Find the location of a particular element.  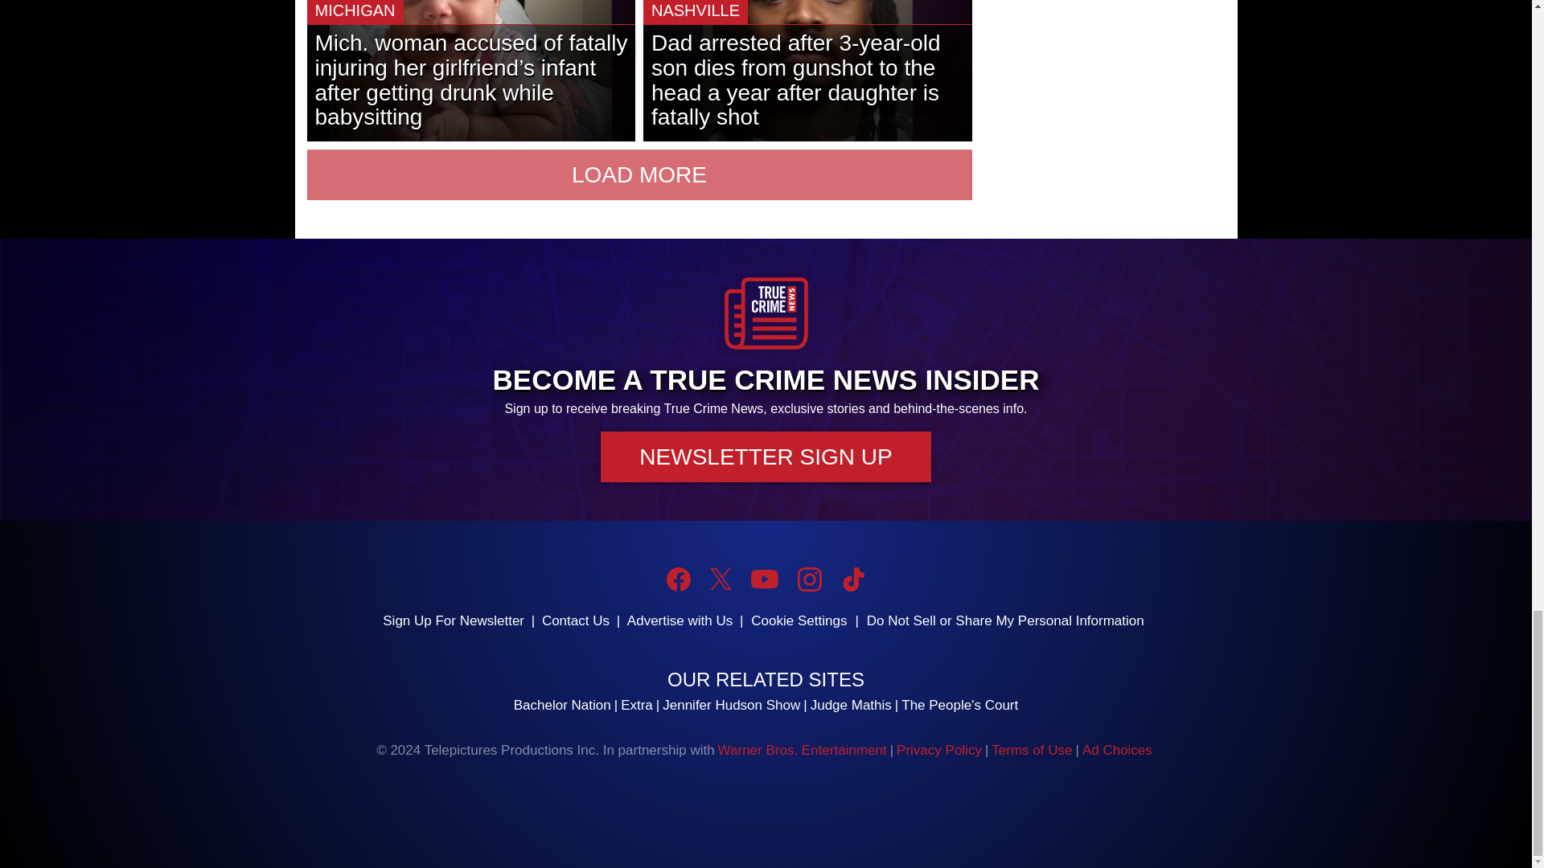

Twitter is located at coordinates (721, 579).